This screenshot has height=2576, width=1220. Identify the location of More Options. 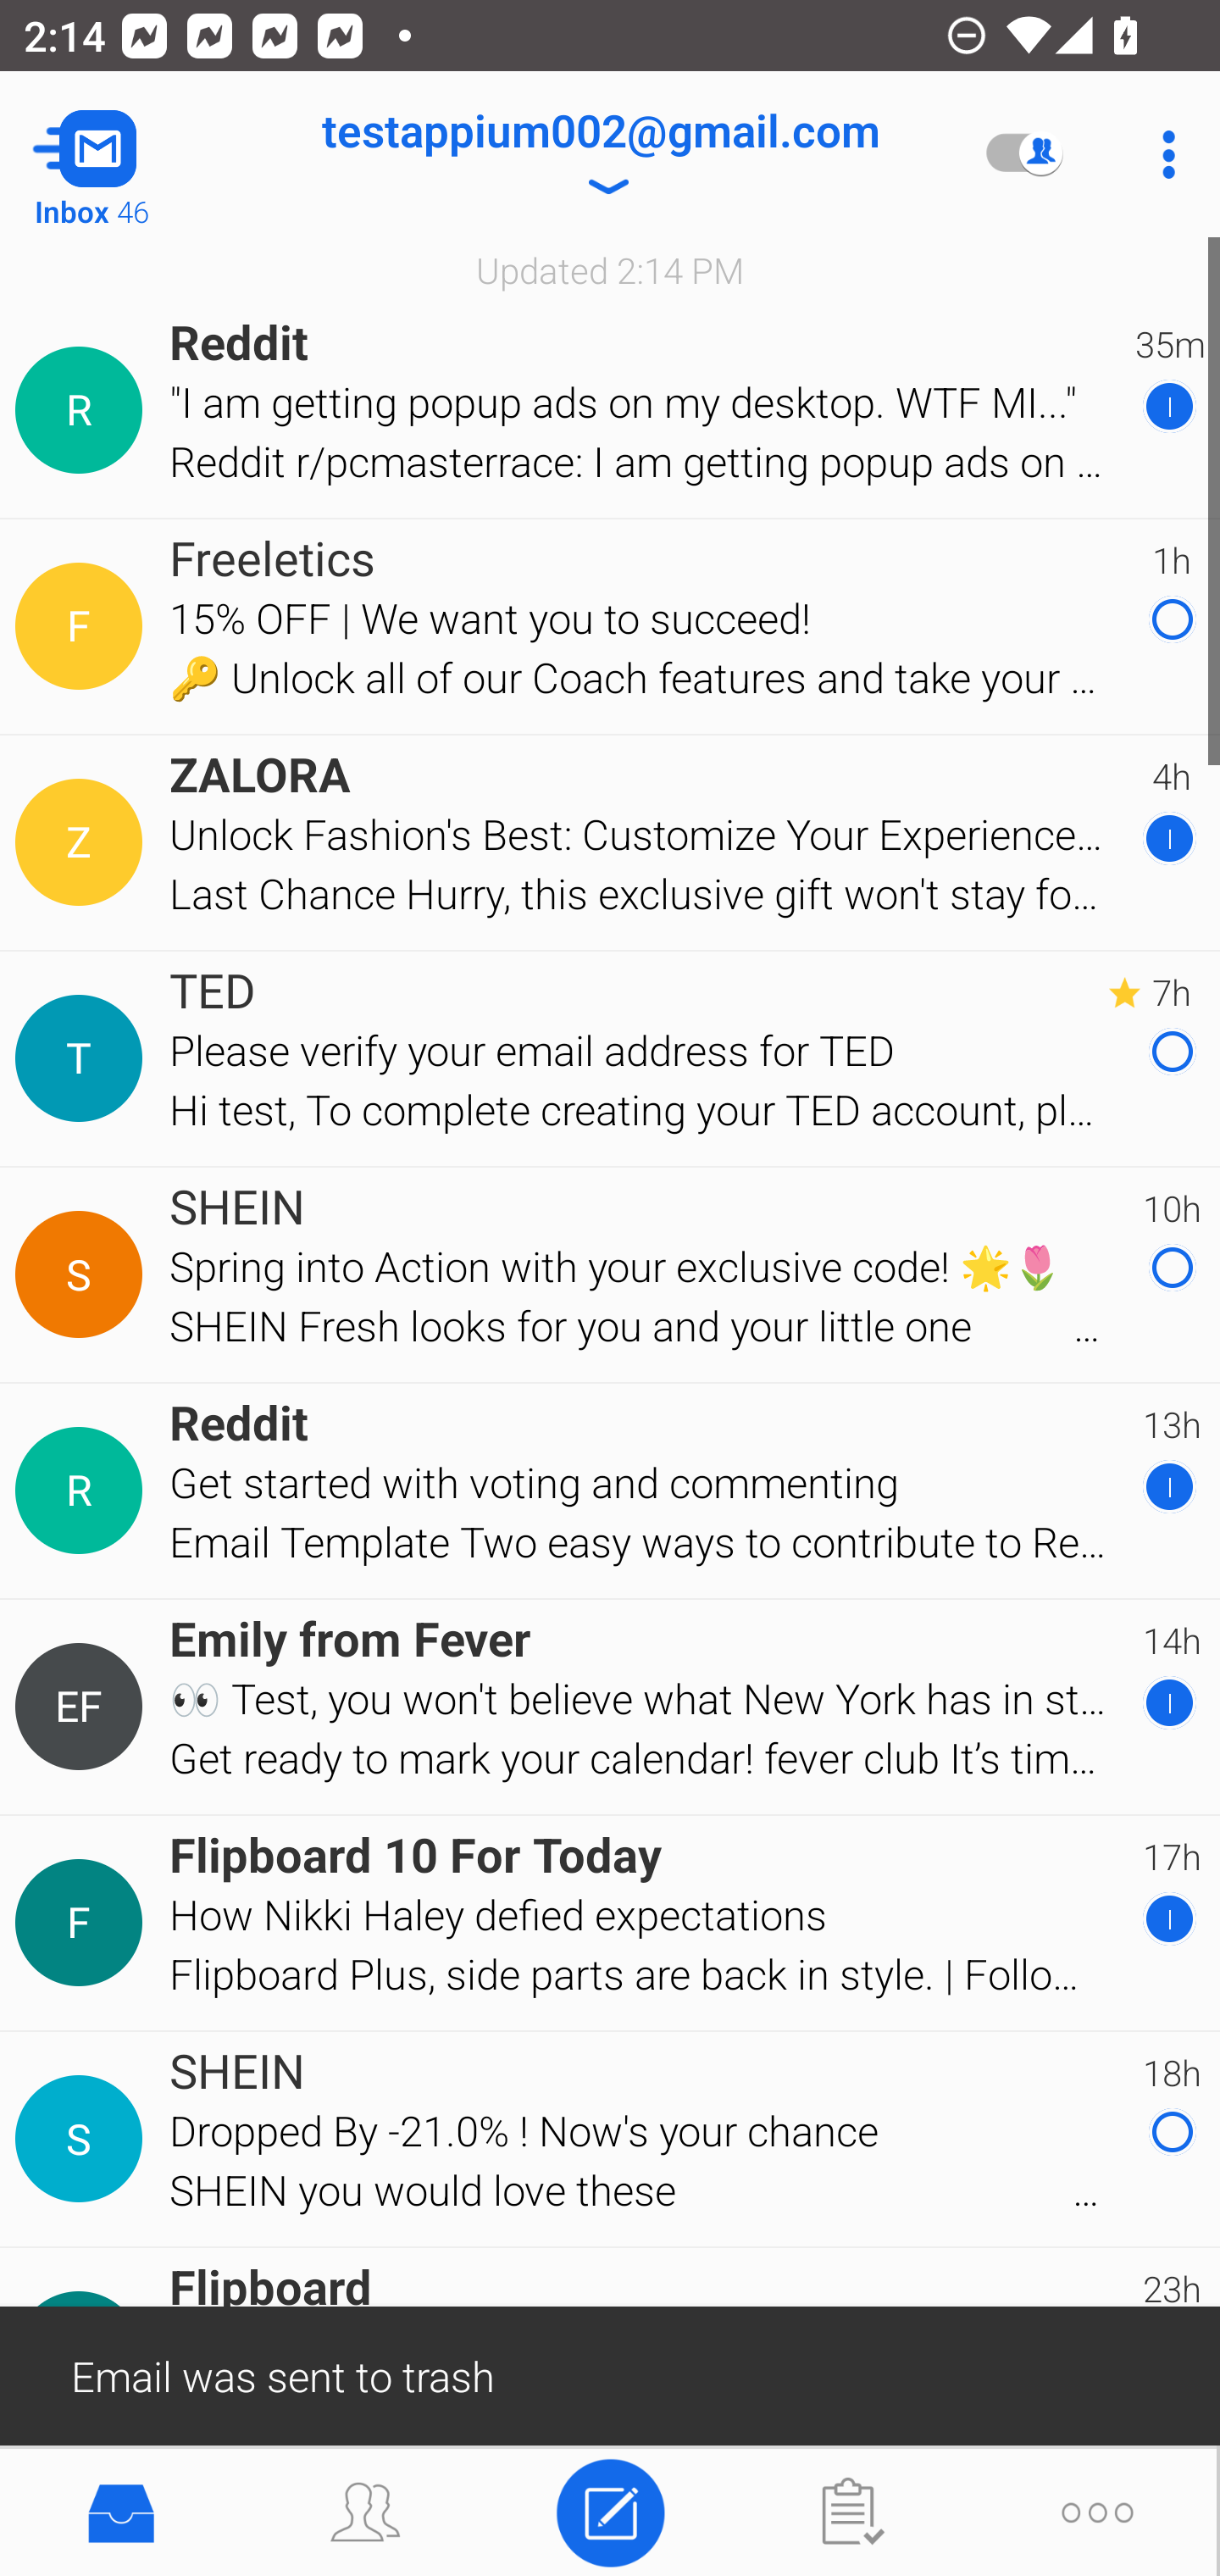
(1161, 154).